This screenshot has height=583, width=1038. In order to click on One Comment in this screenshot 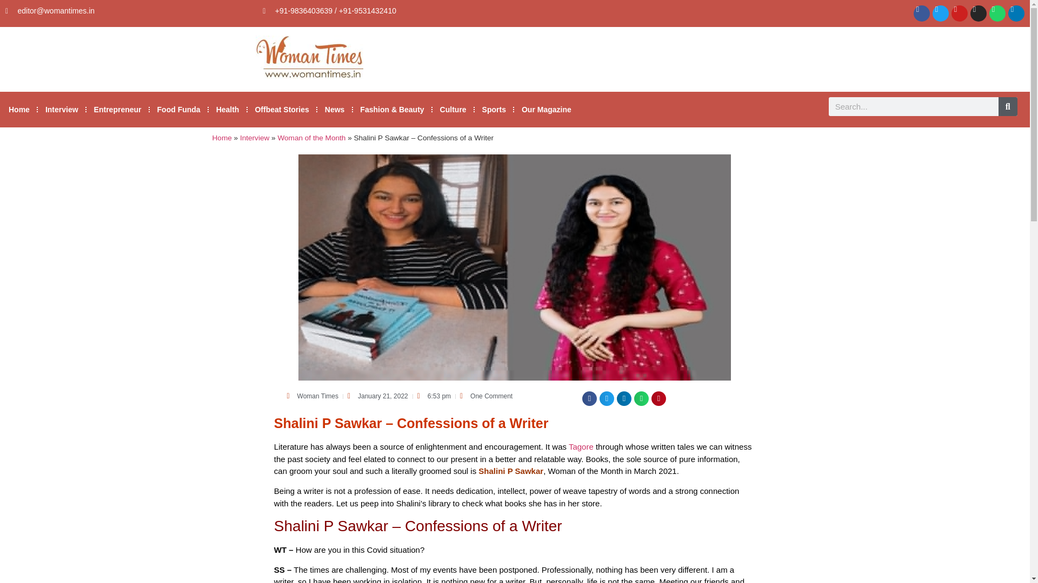, I will do `click(486, 396)`.